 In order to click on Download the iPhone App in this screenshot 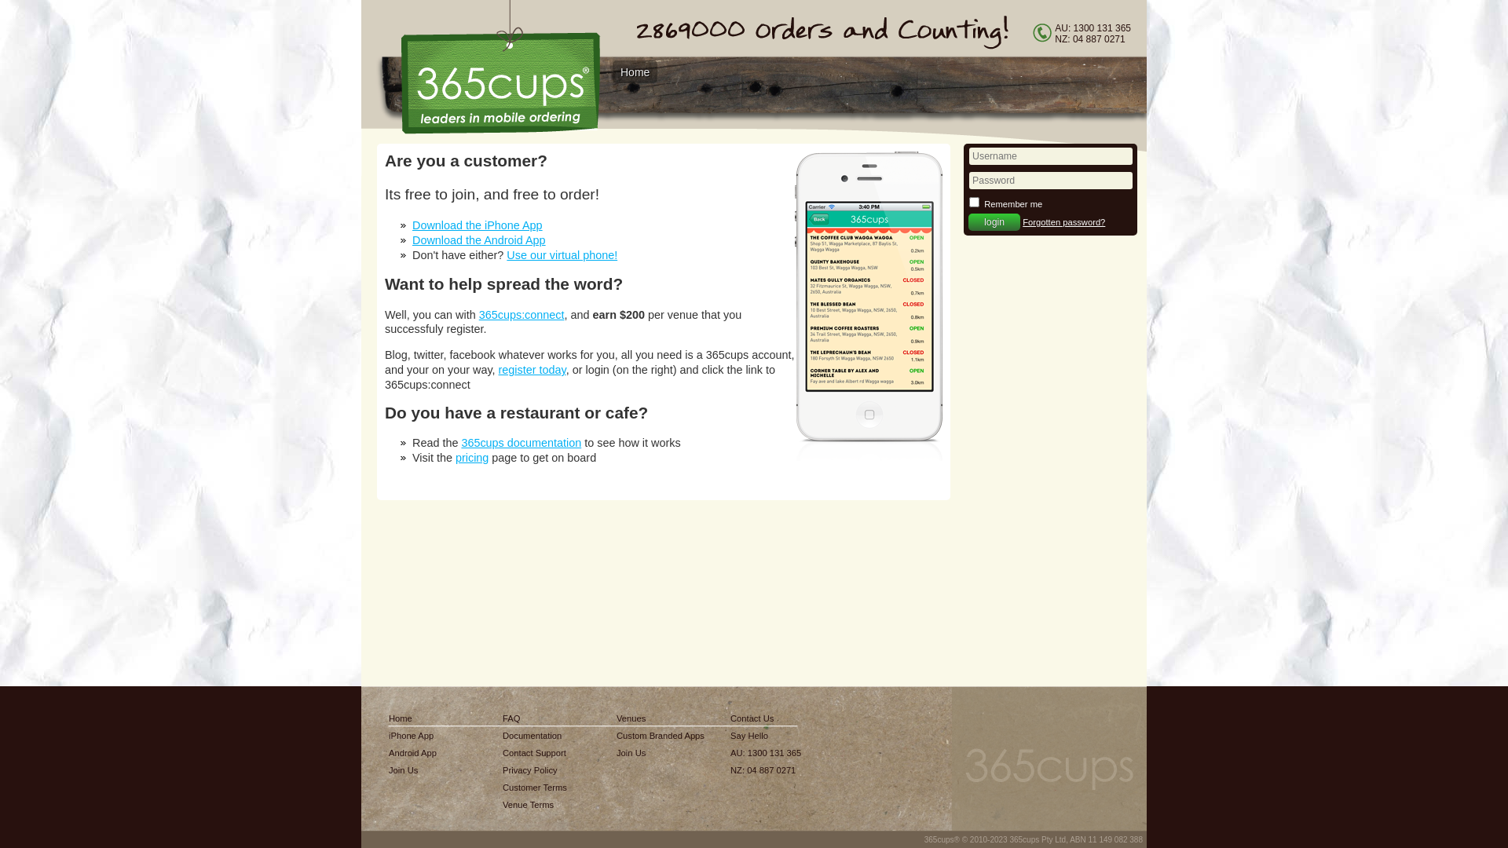, I will do `click(478, 225)`.